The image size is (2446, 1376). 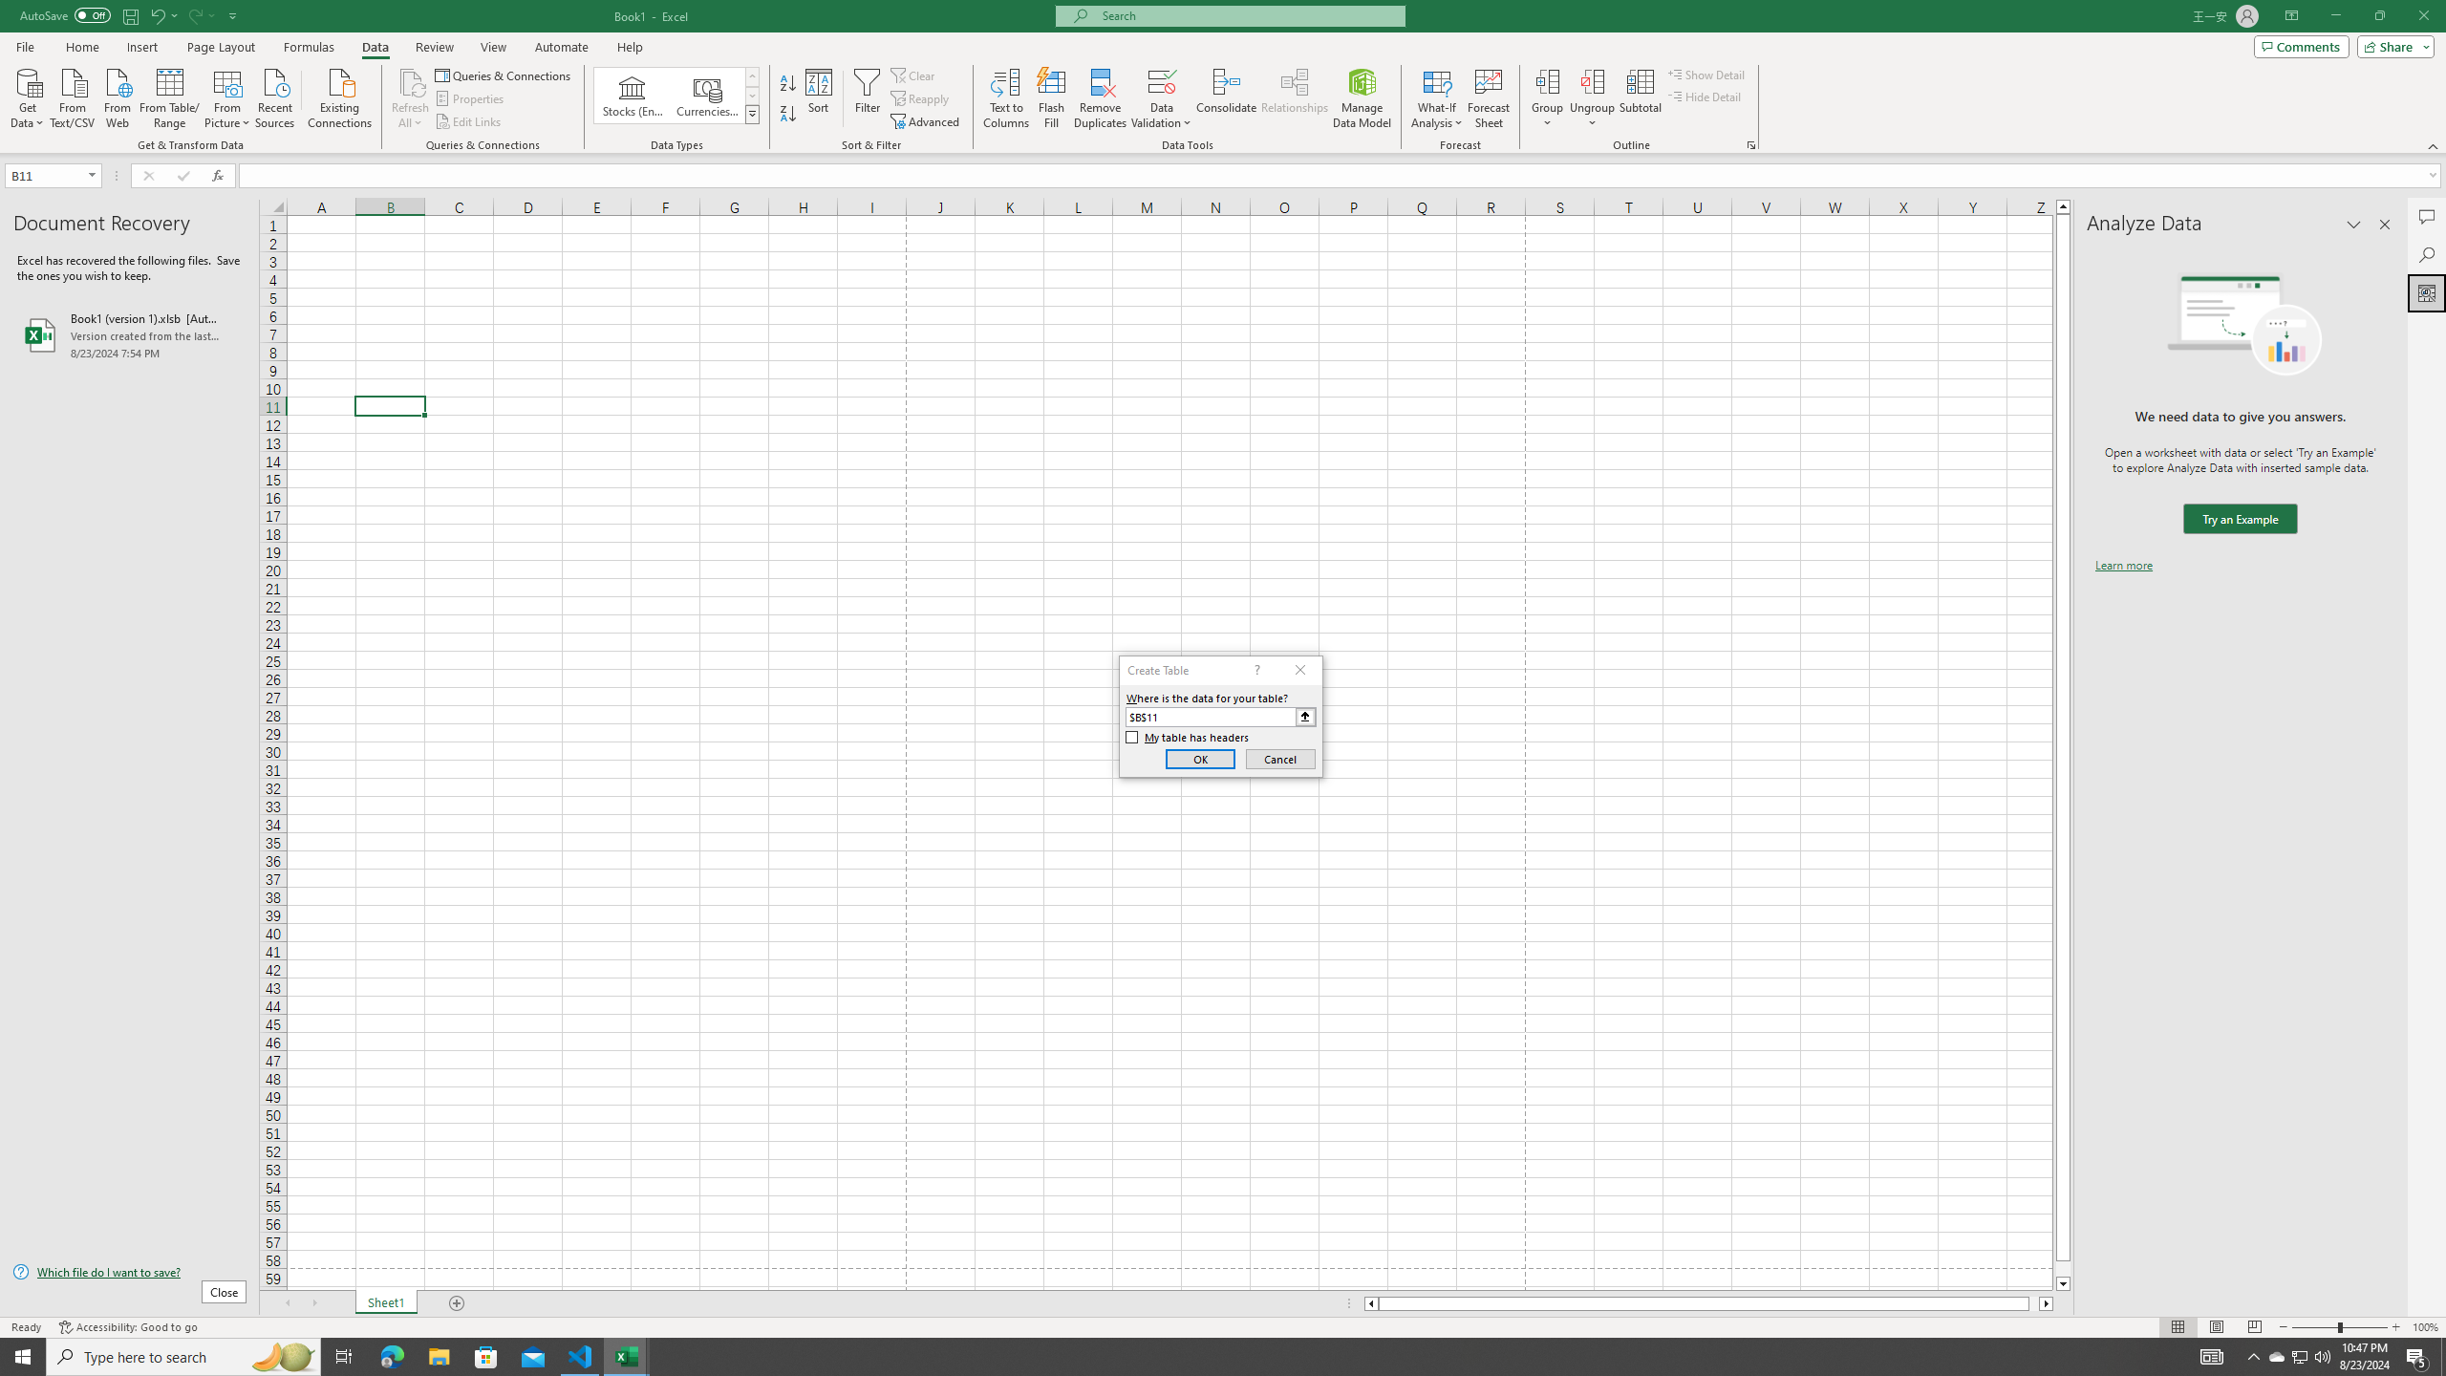 What do you see at coordinates (2427, 217) in the screenshot?
I see `Comments` at bounding box center [2427, 217].